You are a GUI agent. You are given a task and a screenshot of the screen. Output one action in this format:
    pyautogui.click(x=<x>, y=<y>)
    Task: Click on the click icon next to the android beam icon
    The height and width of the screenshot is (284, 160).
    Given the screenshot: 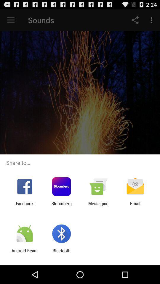 What is the action you would take?
    pyautogui.click(x=61, y=253)
    